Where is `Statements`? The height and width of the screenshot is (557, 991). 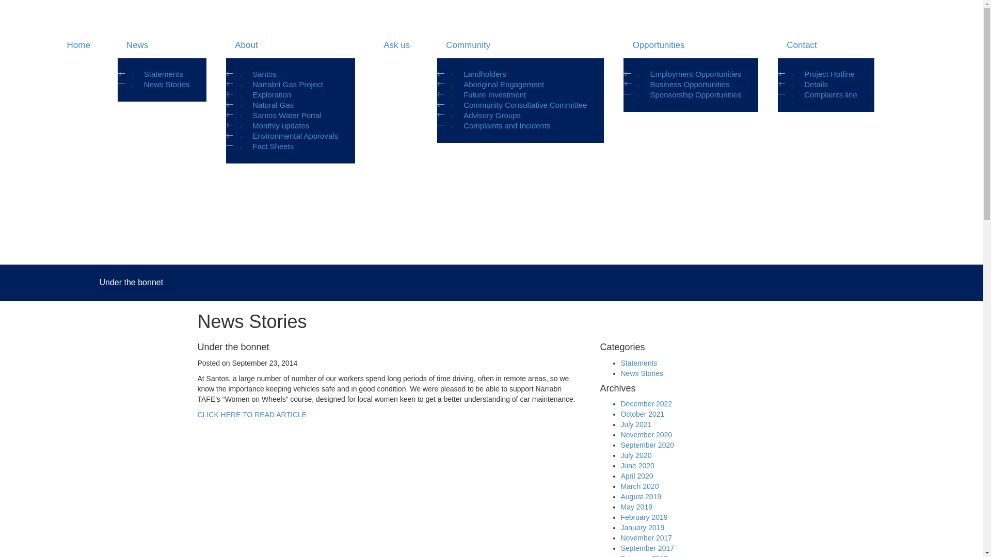
Statements is located at coordinates (639, 363).